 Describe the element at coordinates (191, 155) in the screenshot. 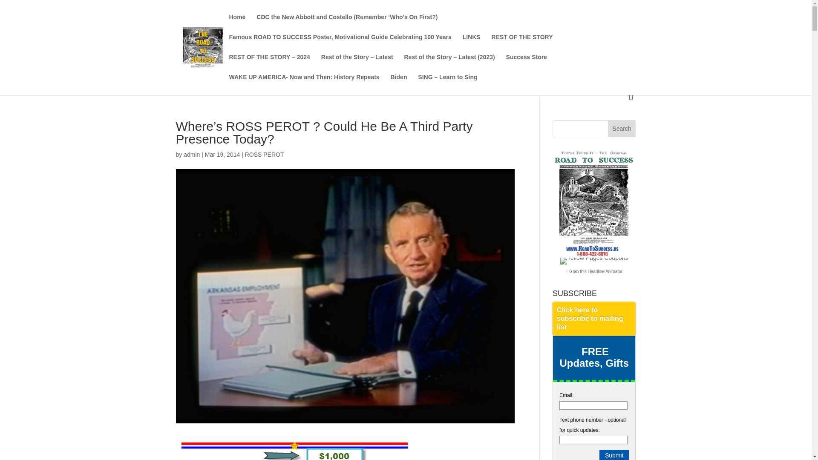

I see `Posts by admin` at that location.